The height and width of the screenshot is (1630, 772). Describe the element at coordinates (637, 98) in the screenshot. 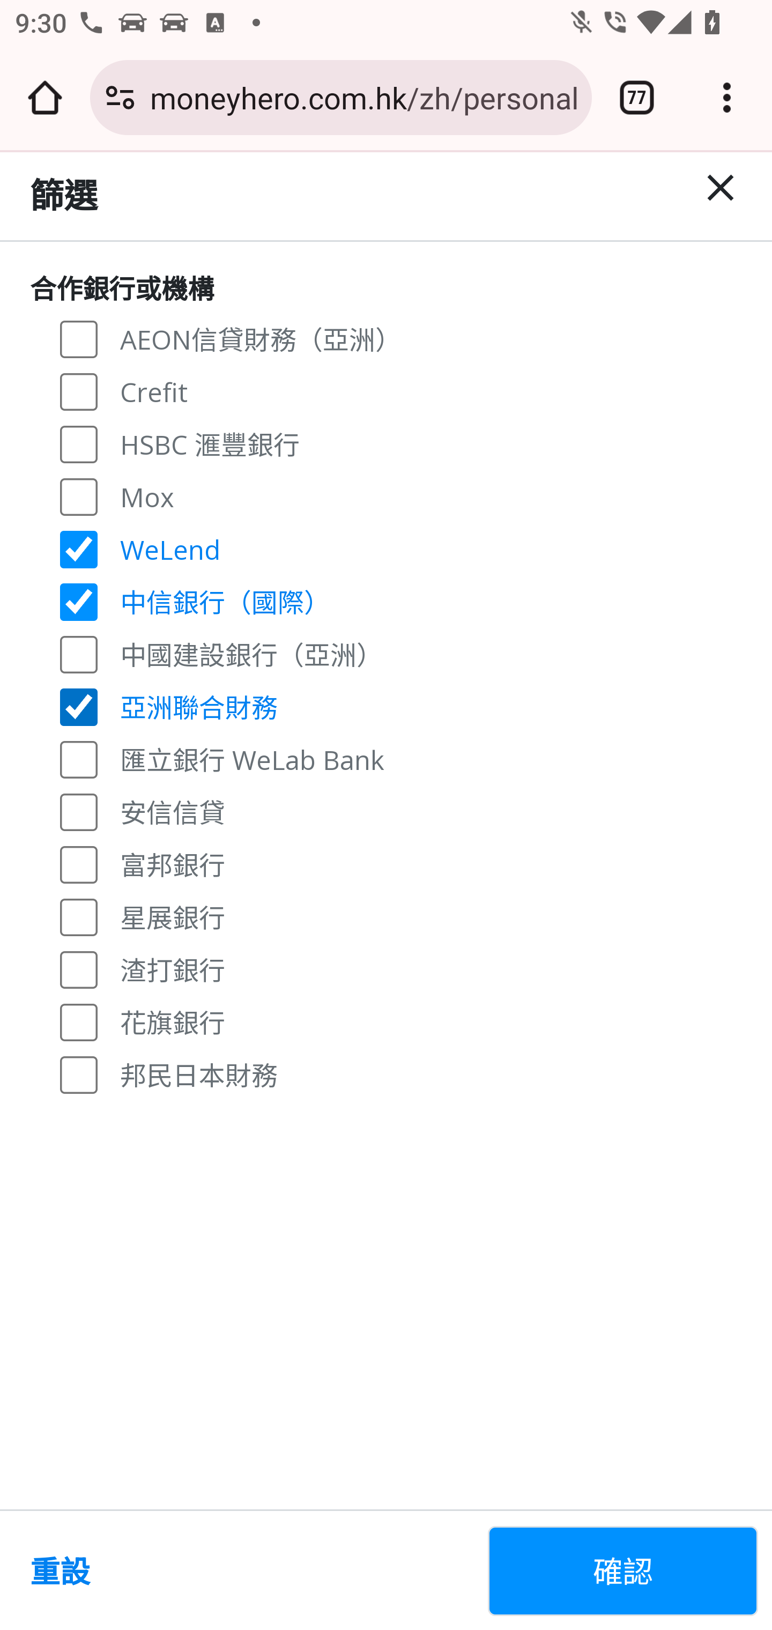

I see `Switch or close tabs` at that location.